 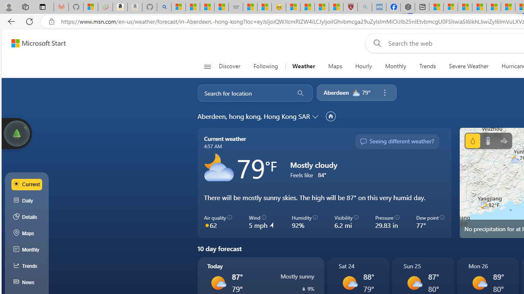 What do you see at coordinates (243, 93) in the screenshot?
I see `Search for location` at bounding box center [243, 93].